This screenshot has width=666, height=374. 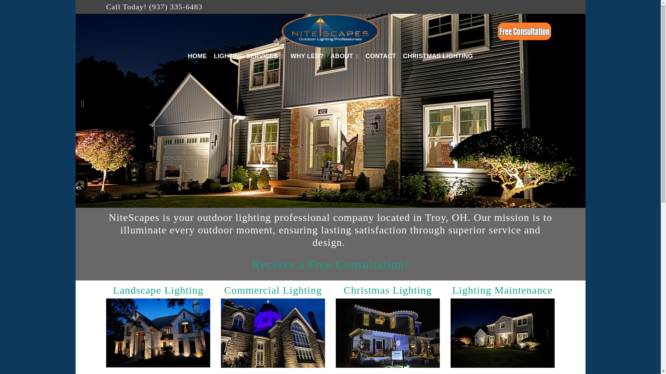 What do you see at coordinates (273, 290) in the screenshot?
I see `Commercial Lighting` at bounding box center [273, 290].